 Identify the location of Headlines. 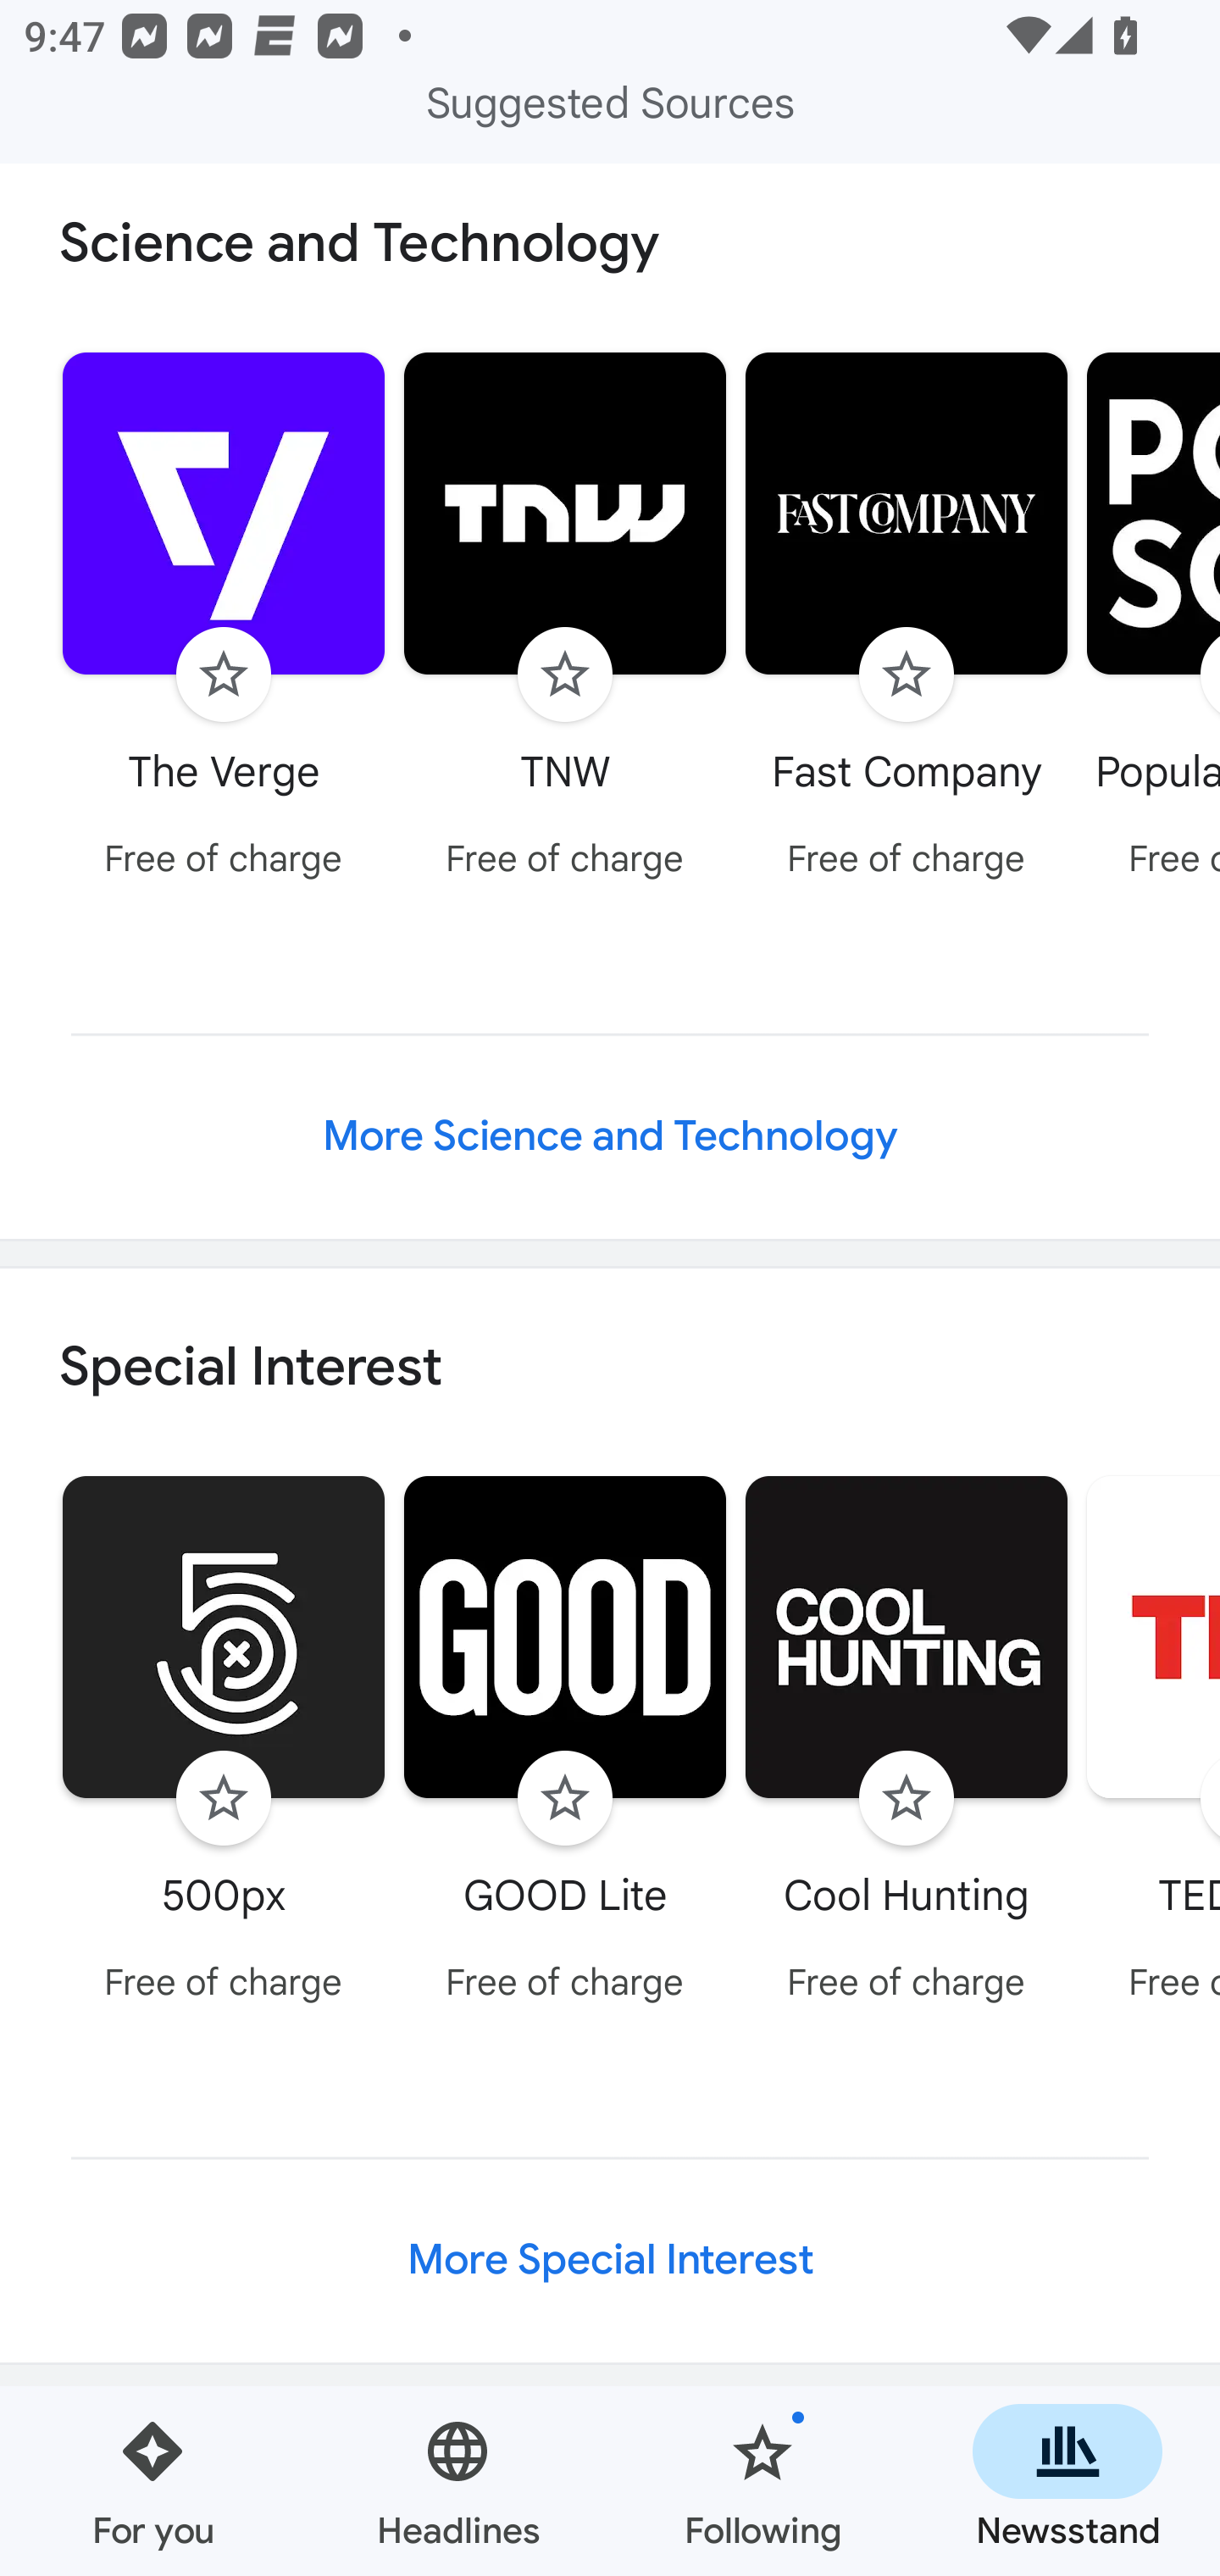
(457, 2481).